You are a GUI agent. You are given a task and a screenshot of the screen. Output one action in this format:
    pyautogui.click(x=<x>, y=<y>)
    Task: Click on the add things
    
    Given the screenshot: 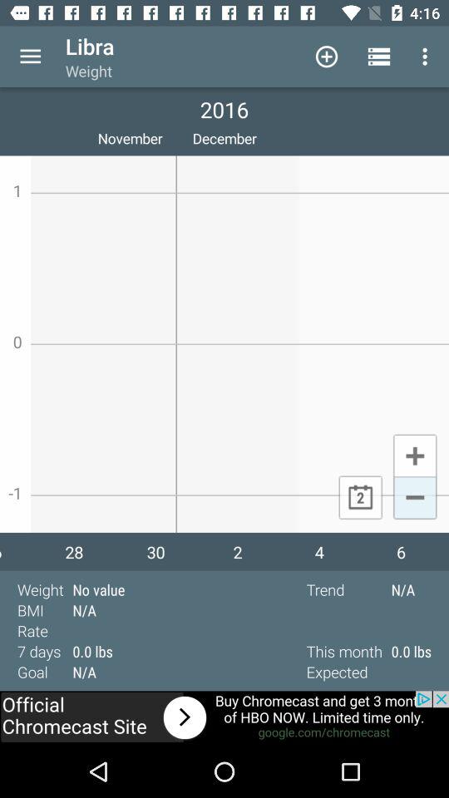 What is the action you would take?
    pyautogui.click(x=414, y=455)
    